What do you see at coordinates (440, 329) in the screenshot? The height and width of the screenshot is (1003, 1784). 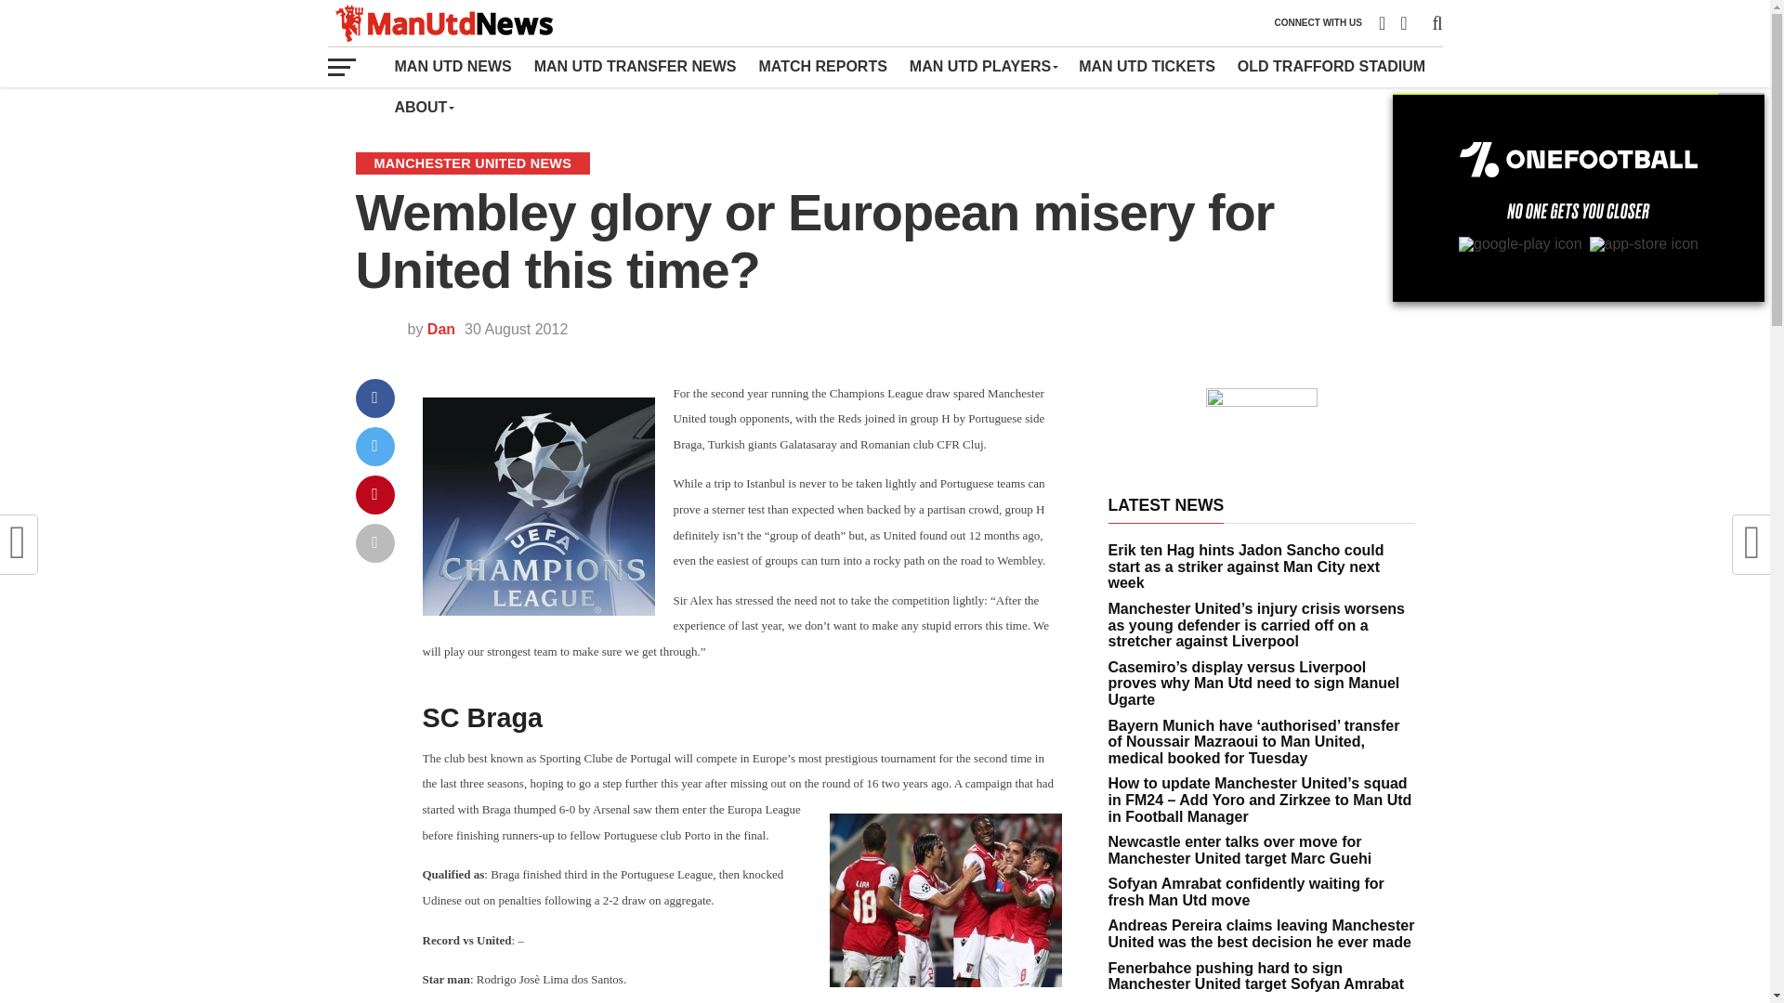 I see `Posts by Dan` at bounding box center [440, 329].